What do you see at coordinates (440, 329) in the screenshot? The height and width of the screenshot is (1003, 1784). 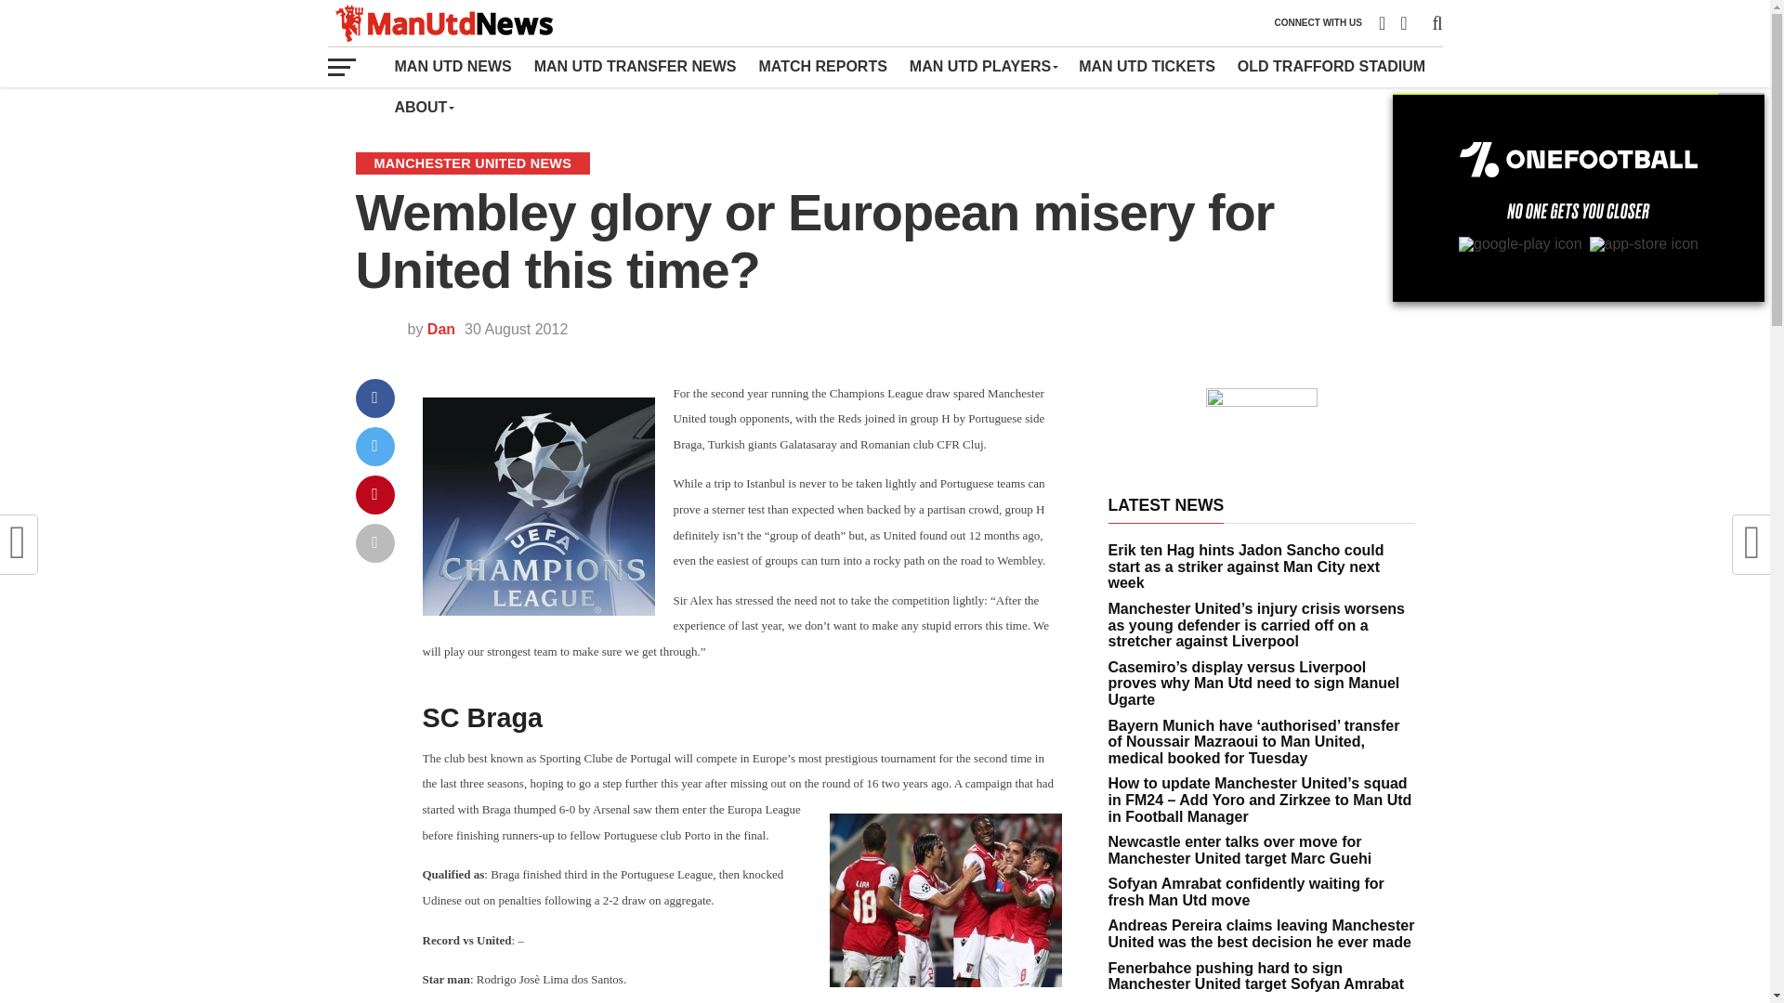 I see `Posts by Dan` at bounding box center [440, 329].